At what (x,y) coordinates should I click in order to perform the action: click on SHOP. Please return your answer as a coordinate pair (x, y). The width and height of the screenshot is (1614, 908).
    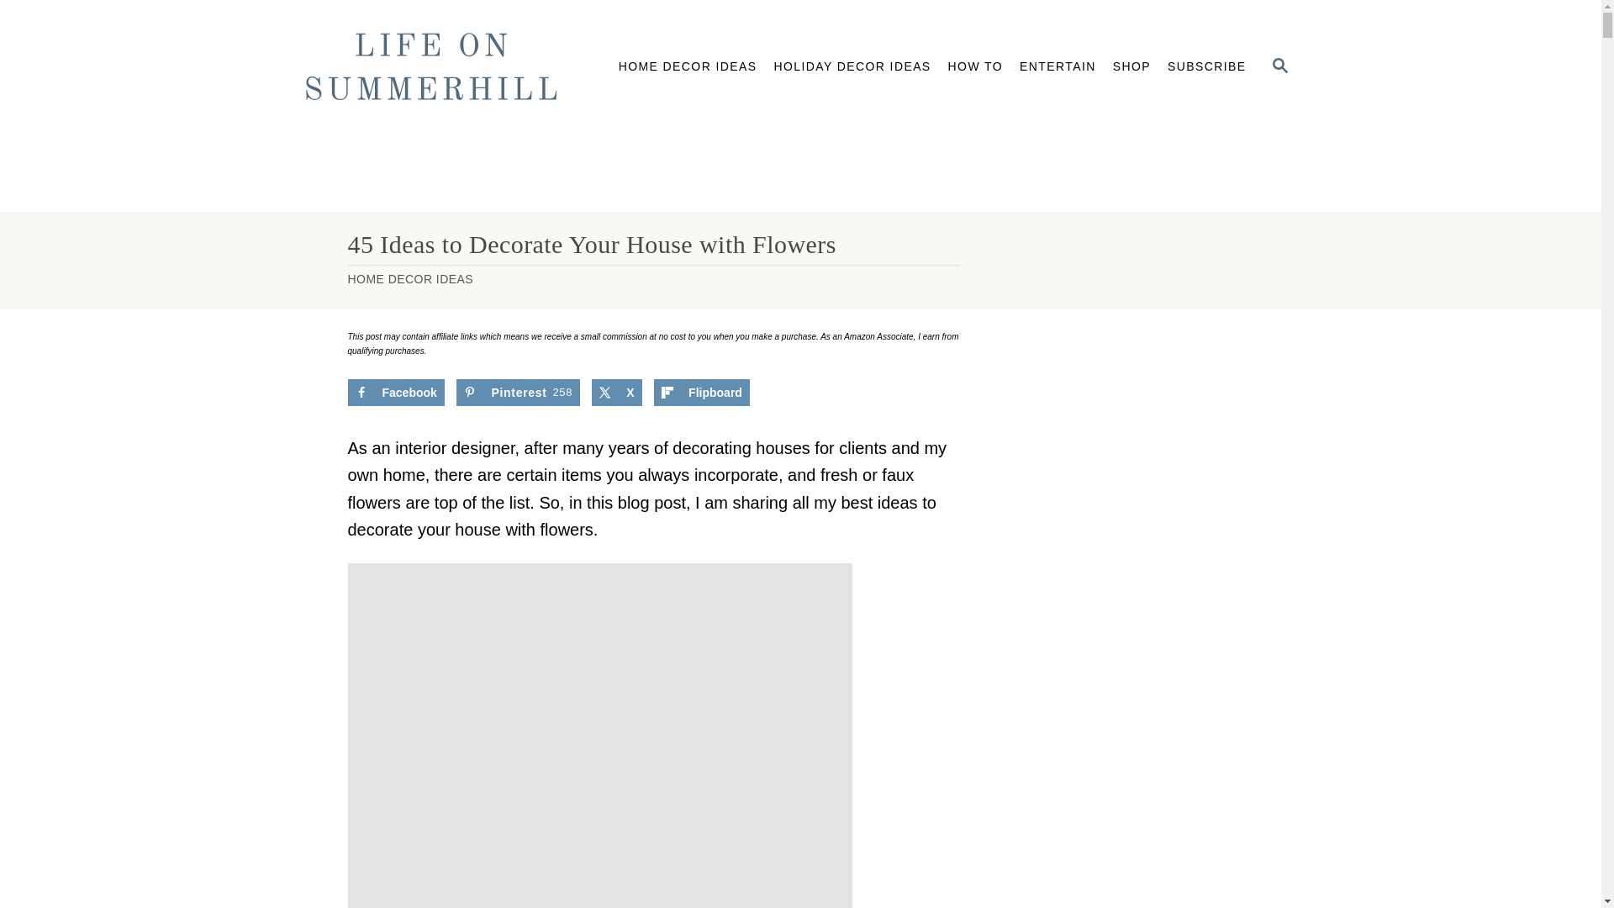
    Looking at the image, I should click on (1131, 67).